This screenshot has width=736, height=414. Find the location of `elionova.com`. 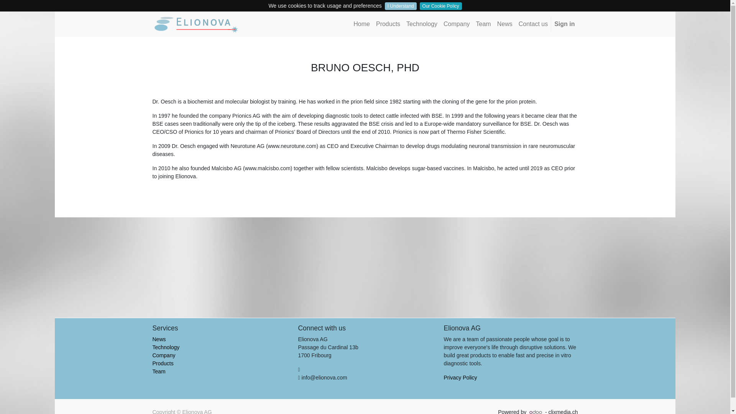

elionova.com is located at coordinates (197, 24).